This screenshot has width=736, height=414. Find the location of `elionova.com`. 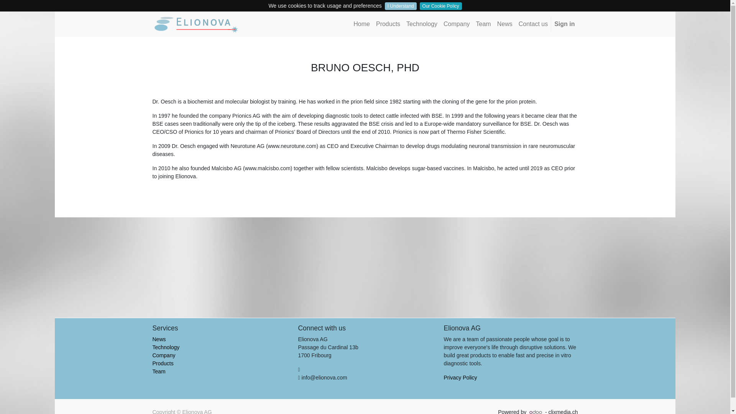

elionova.com is located at coordinates (197, 24).